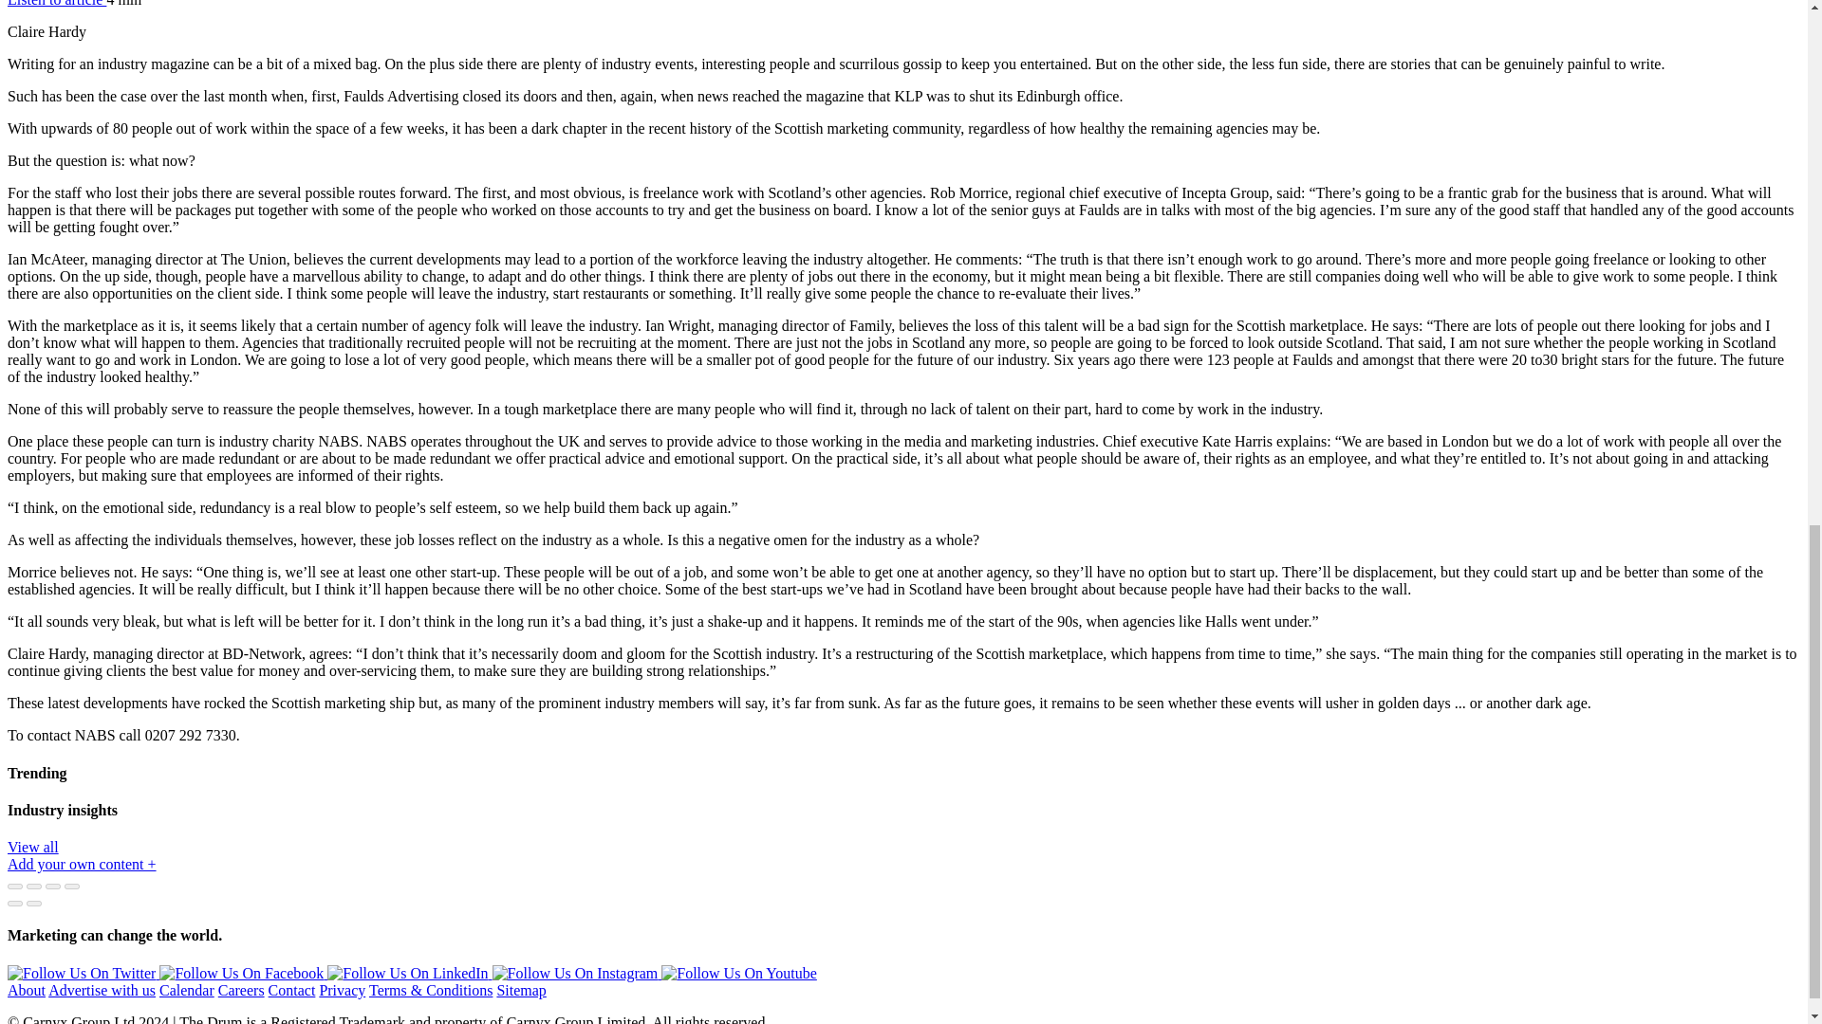 The width and height of the screenshot is (1822, 1024). Describe the element at coordinates (27, 990) in the screenshot. I see `About` at that location.